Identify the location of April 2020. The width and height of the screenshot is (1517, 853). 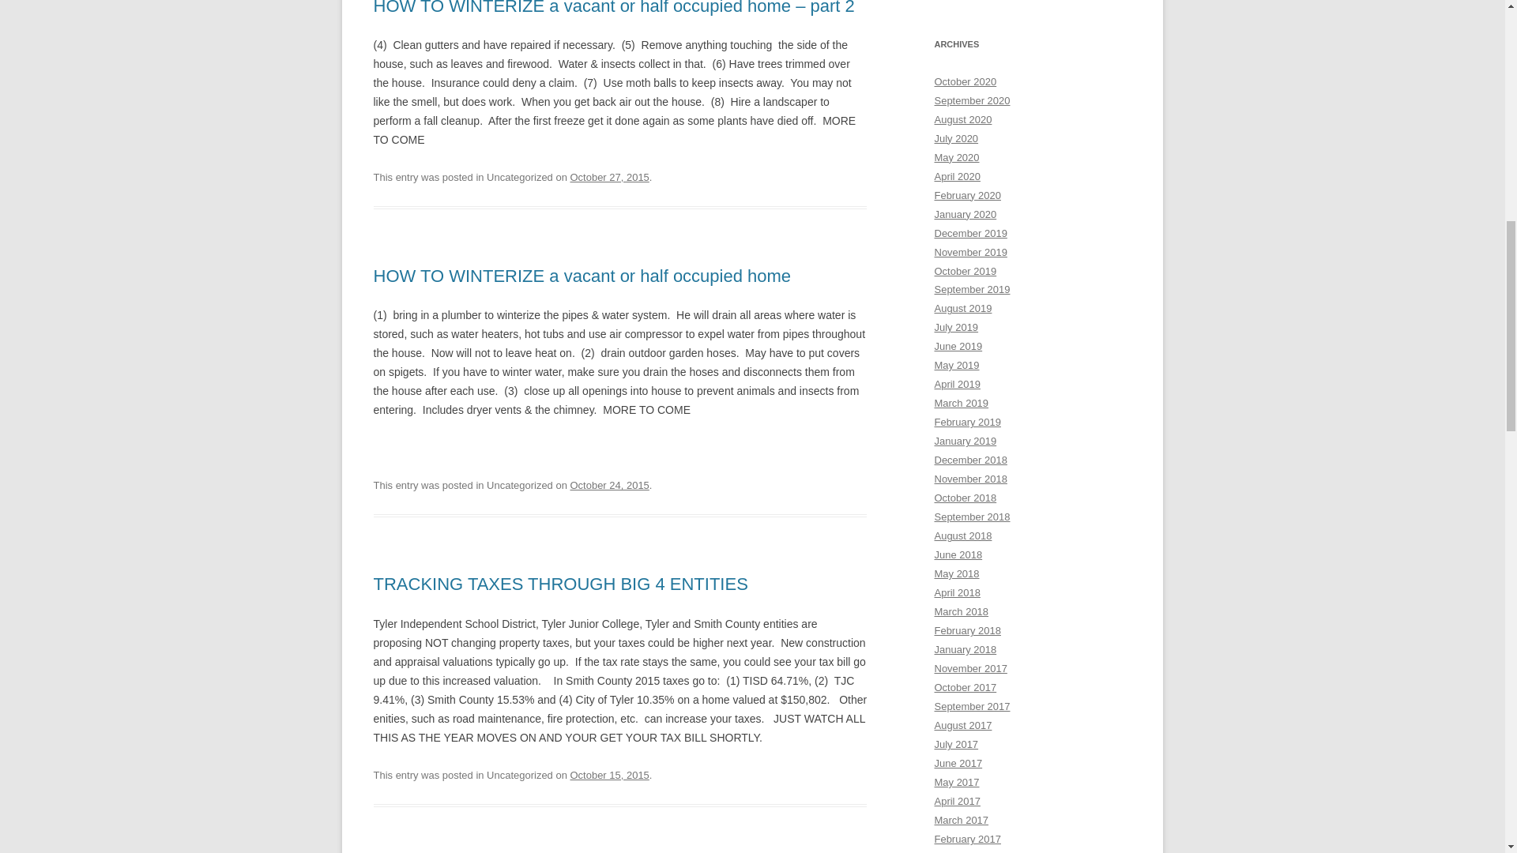
(957, 177).